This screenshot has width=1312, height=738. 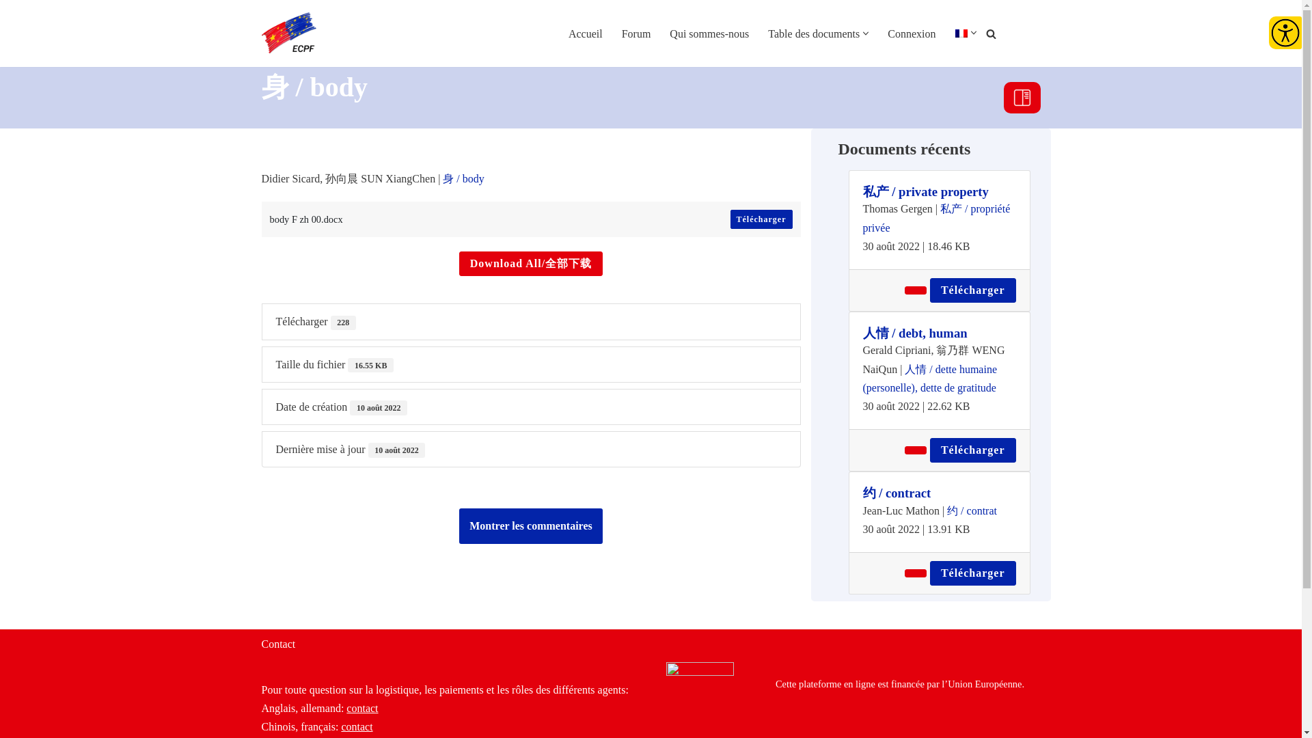 What do you see at coordinates (1022, 97) in the screenshot?
I see `Sidebar` at bounding box center [1022, 97].